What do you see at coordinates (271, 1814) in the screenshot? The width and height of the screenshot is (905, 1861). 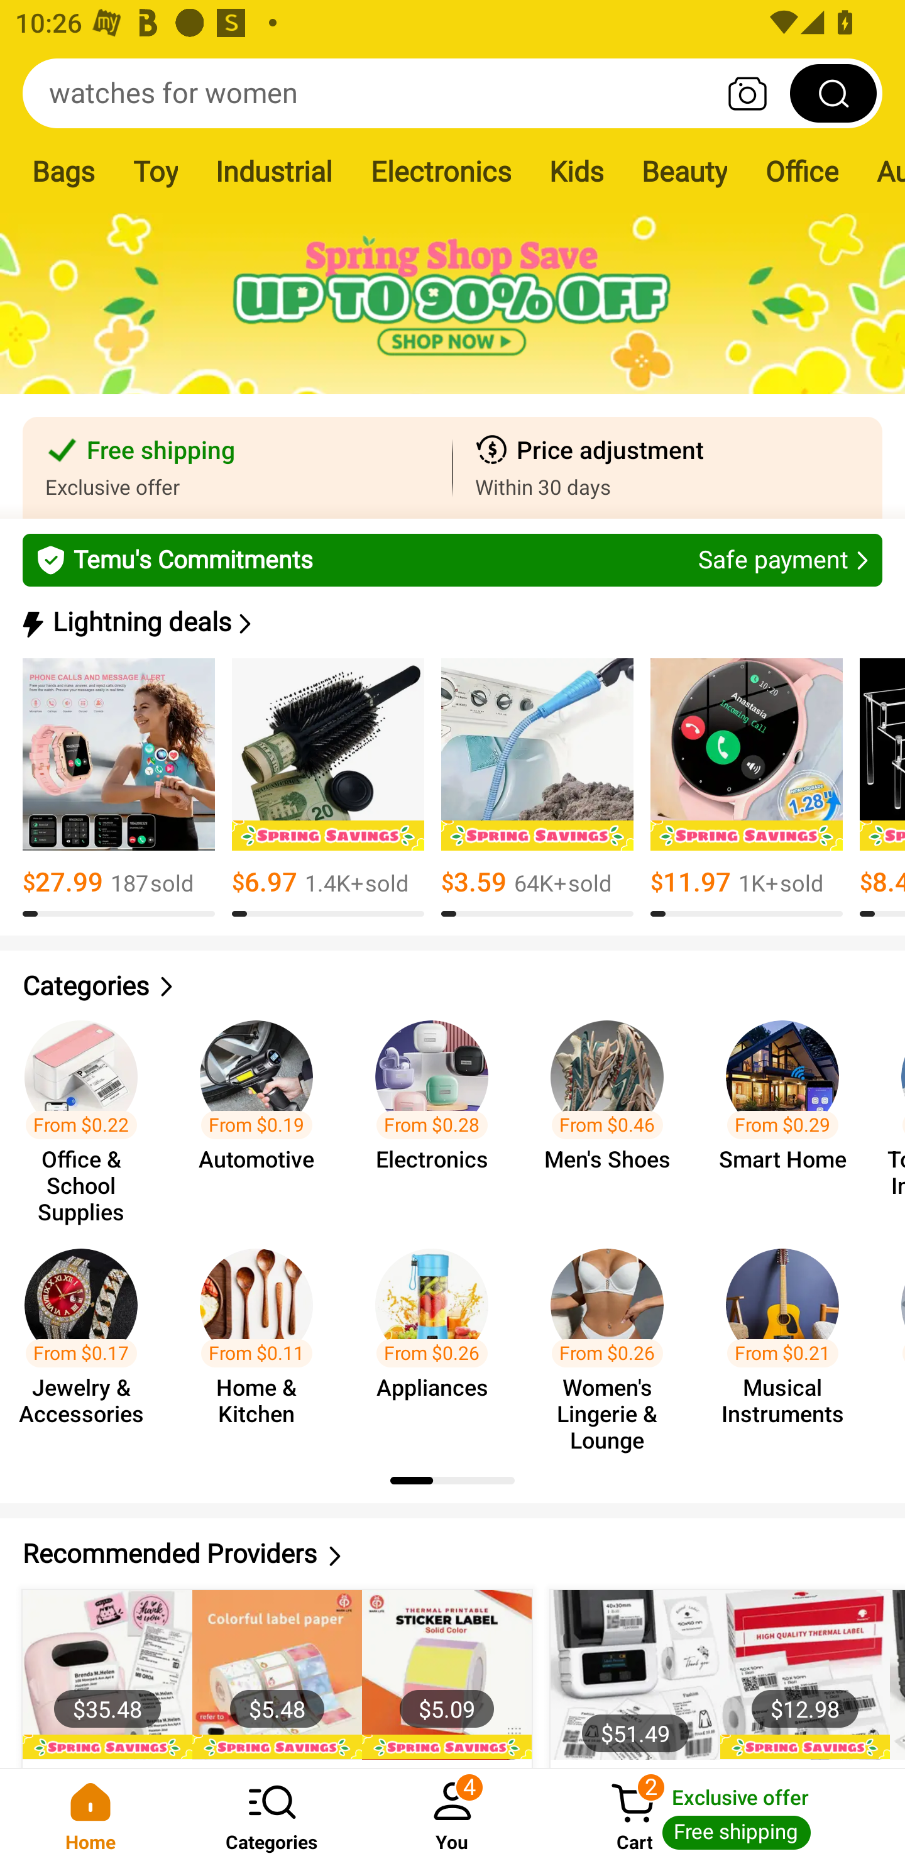 I see `Categories` at bounding box center [271, 1814].